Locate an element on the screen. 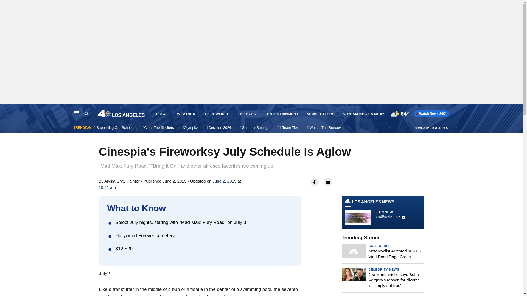  THE SCENE is located at coordinates (248, 114).